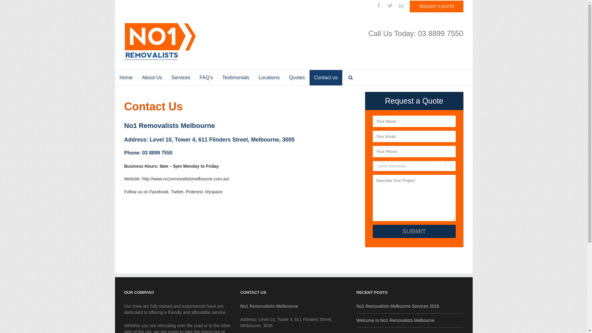 The width and height of the screenshot is (592, 333). Describe the element at coordinates (126, 78) in the screenshot. I see `Home` at that location.